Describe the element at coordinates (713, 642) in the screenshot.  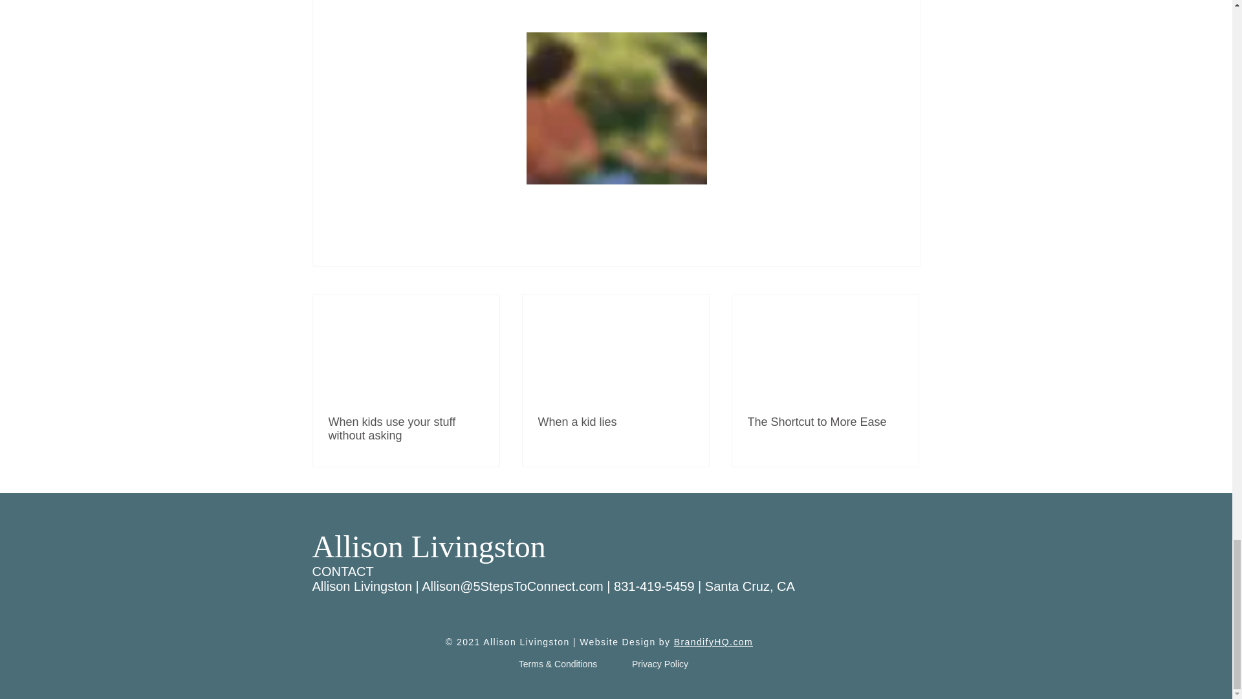
I see `BrandifyHQ.com` at that location.